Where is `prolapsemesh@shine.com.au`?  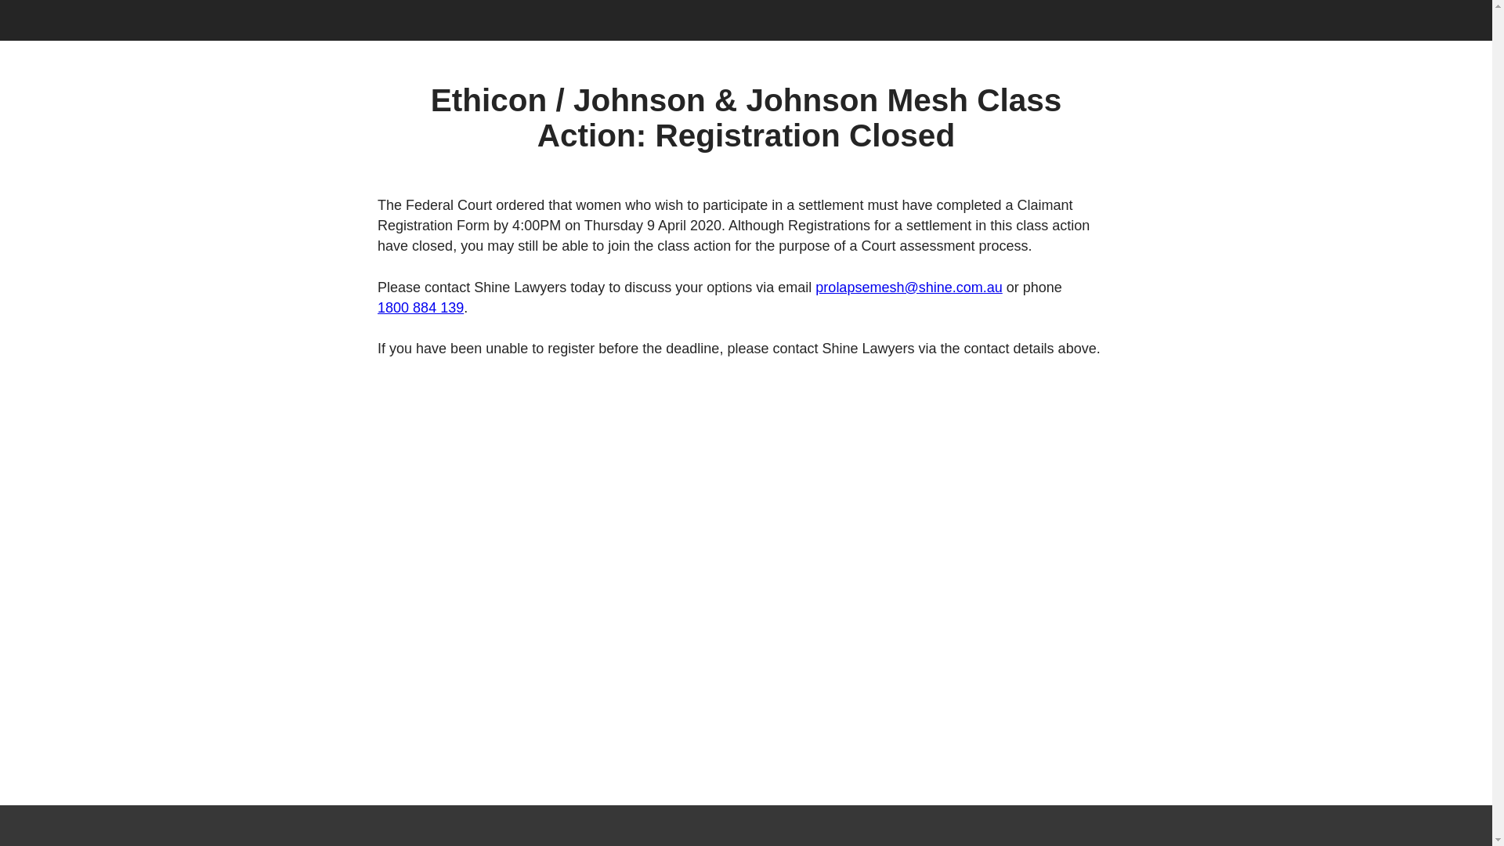
prolapsemesh@shine.com.au is located at coordinates (909, 287).